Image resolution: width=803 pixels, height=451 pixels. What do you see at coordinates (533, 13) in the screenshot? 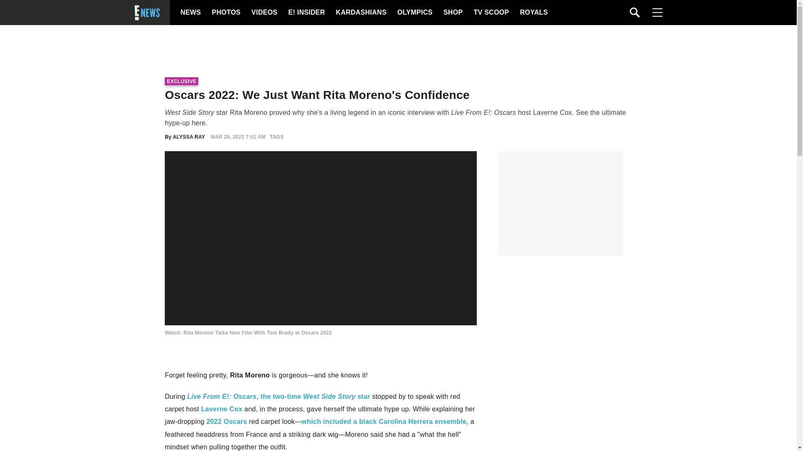
I see `ROYALS` at bounding box center [533, 13].